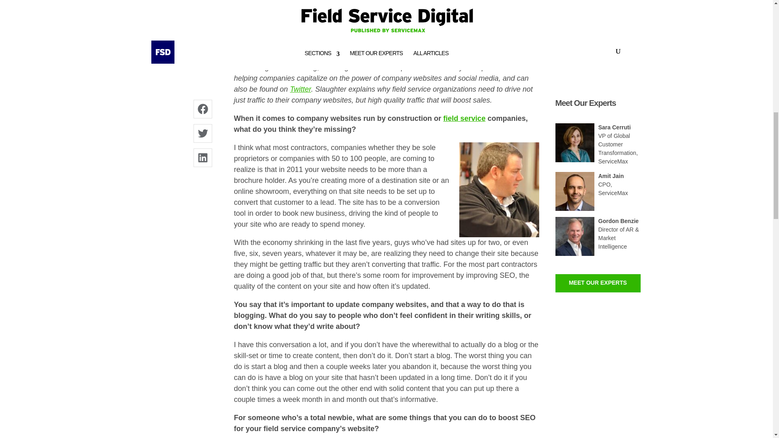 Image resolution: width=779 pixels, height=438 pixels. What do you see at coordinates (499, 190) in the screenshot?
I see `Darren Slaughter` at bounding box center [499, 190].